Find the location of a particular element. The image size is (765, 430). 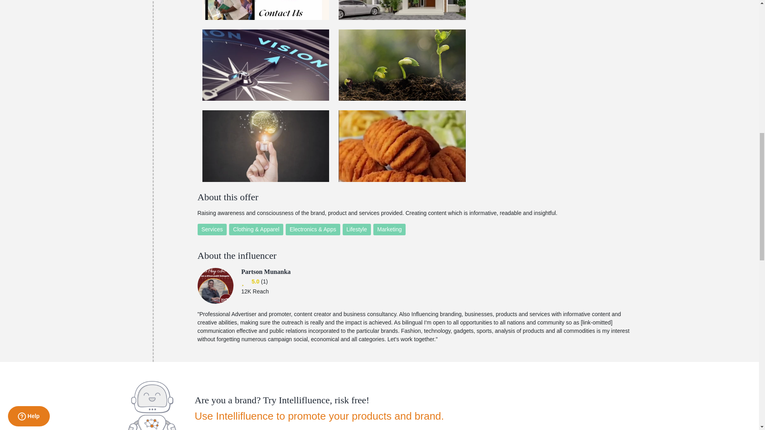

Services is located at coordinates (212, 229).